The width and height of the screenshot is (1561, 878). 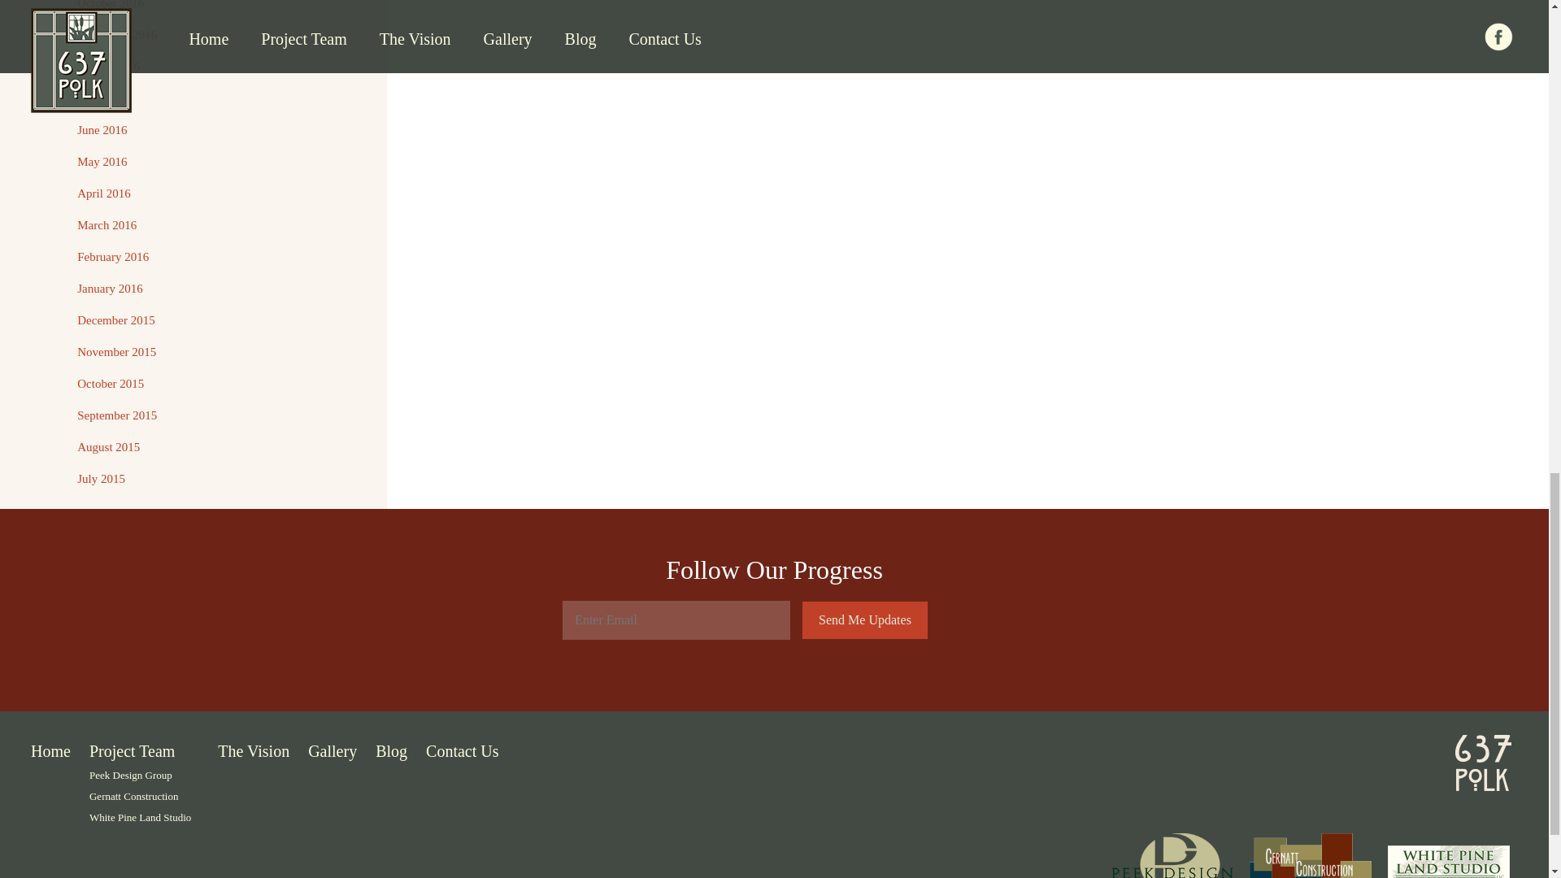 I want to click on August 2015, so click(x=108, y=447).